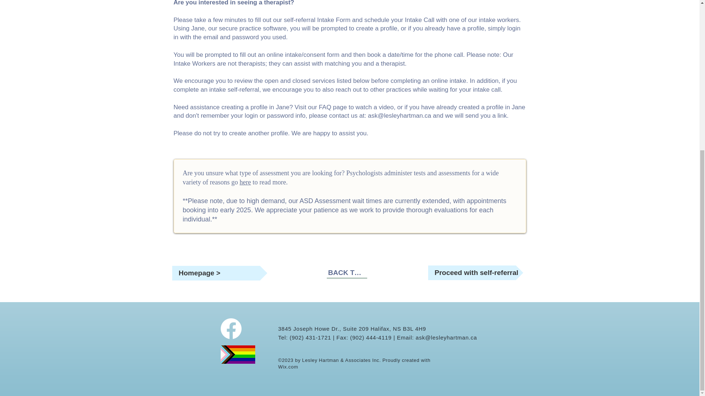 The height and width of the screenshot is (396, 705). What do you see at coordinates (347, 273) in the screenshot?
I see `BACK TO TOP` at bounding box center [347, 273].